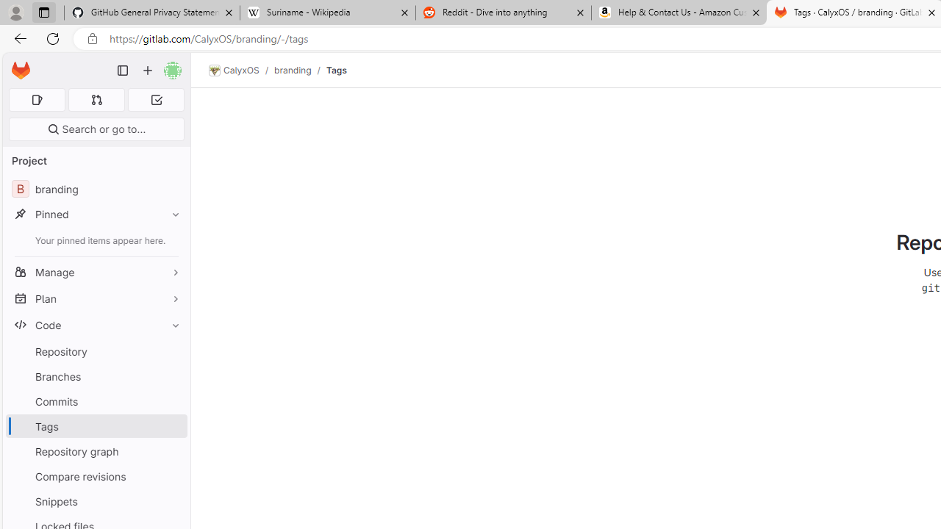 The height and width of the screenshot is (529, 941). Describe the element at coordinates (172, 376) in the screenshot. I see `Pin Branches` at that location.